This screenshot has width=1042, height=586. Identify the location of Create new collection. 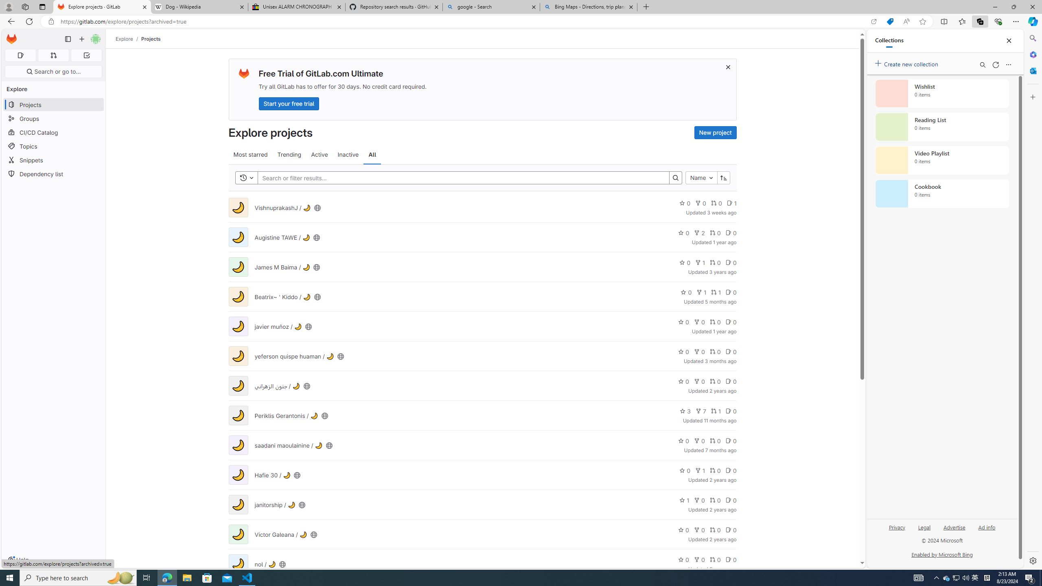
(908, 63).